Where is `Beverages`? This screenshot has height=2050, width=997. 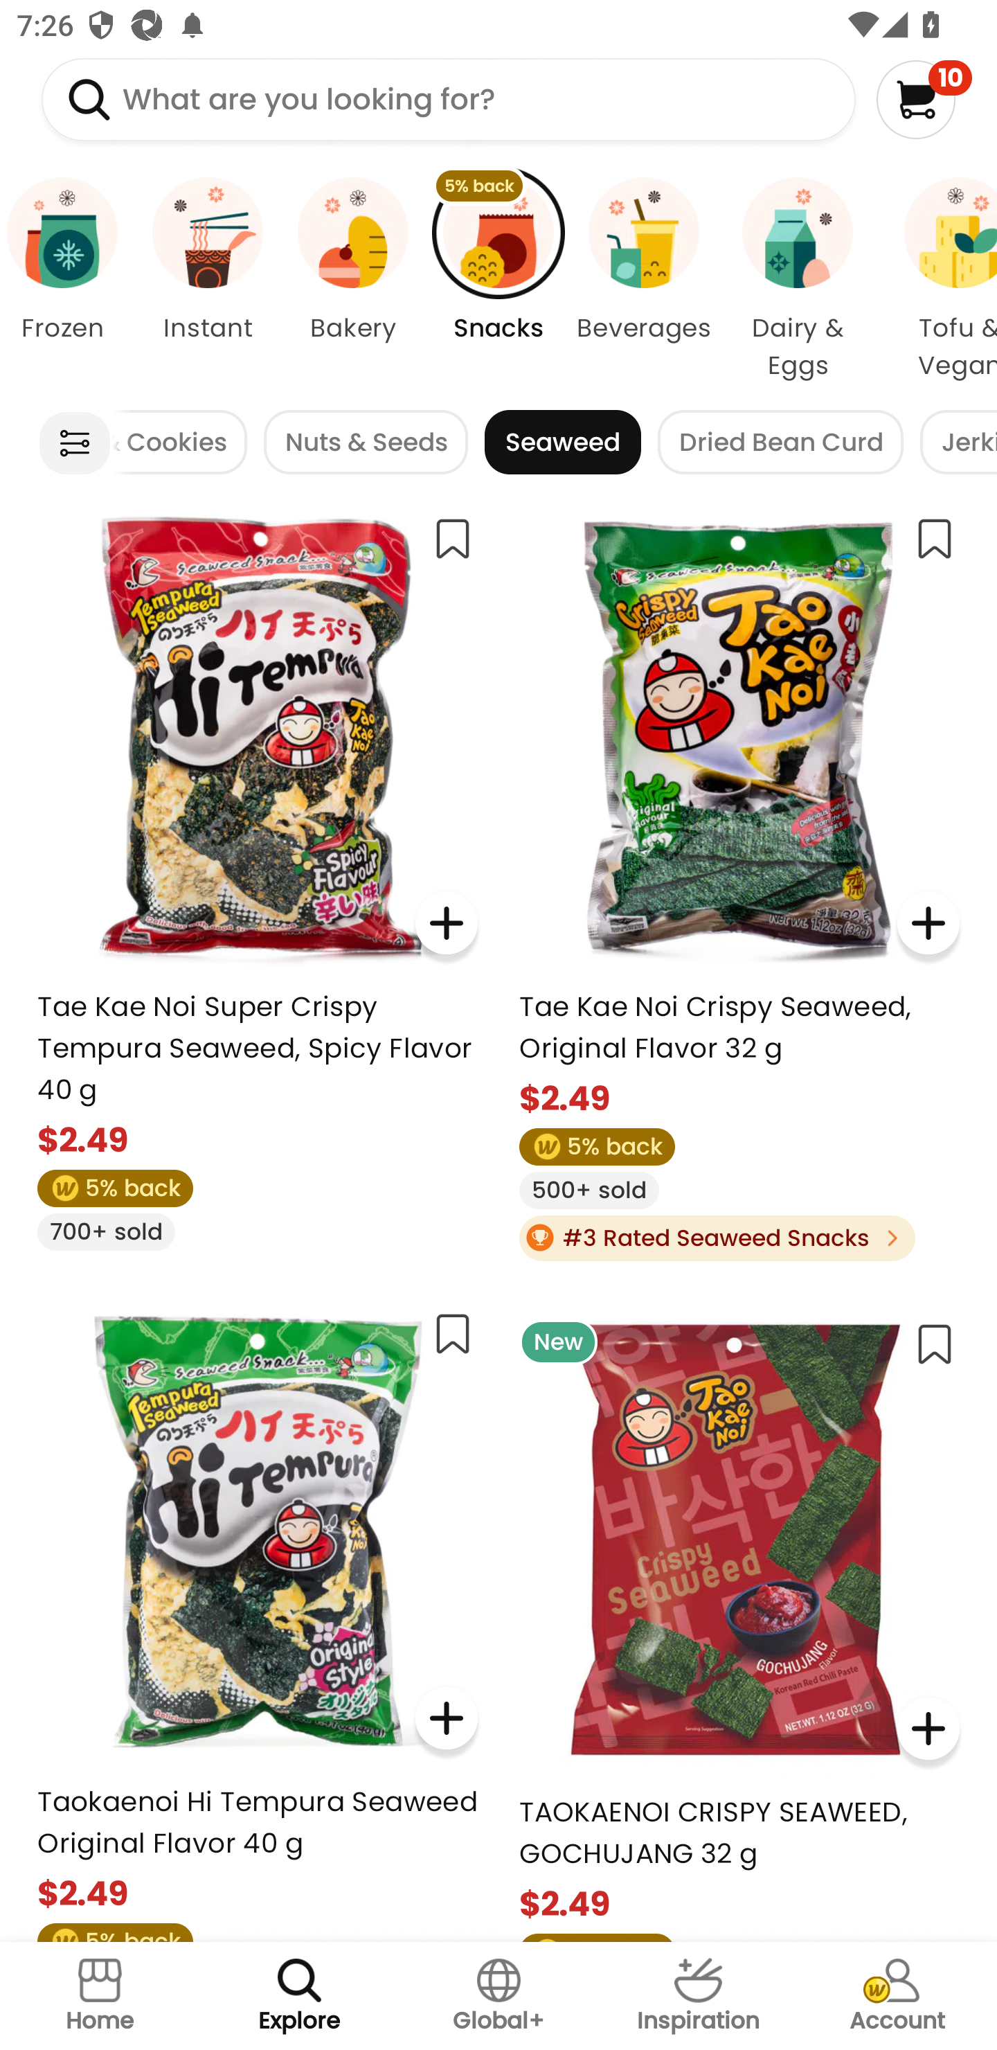
Beverages is located at coordinates (644, 280).